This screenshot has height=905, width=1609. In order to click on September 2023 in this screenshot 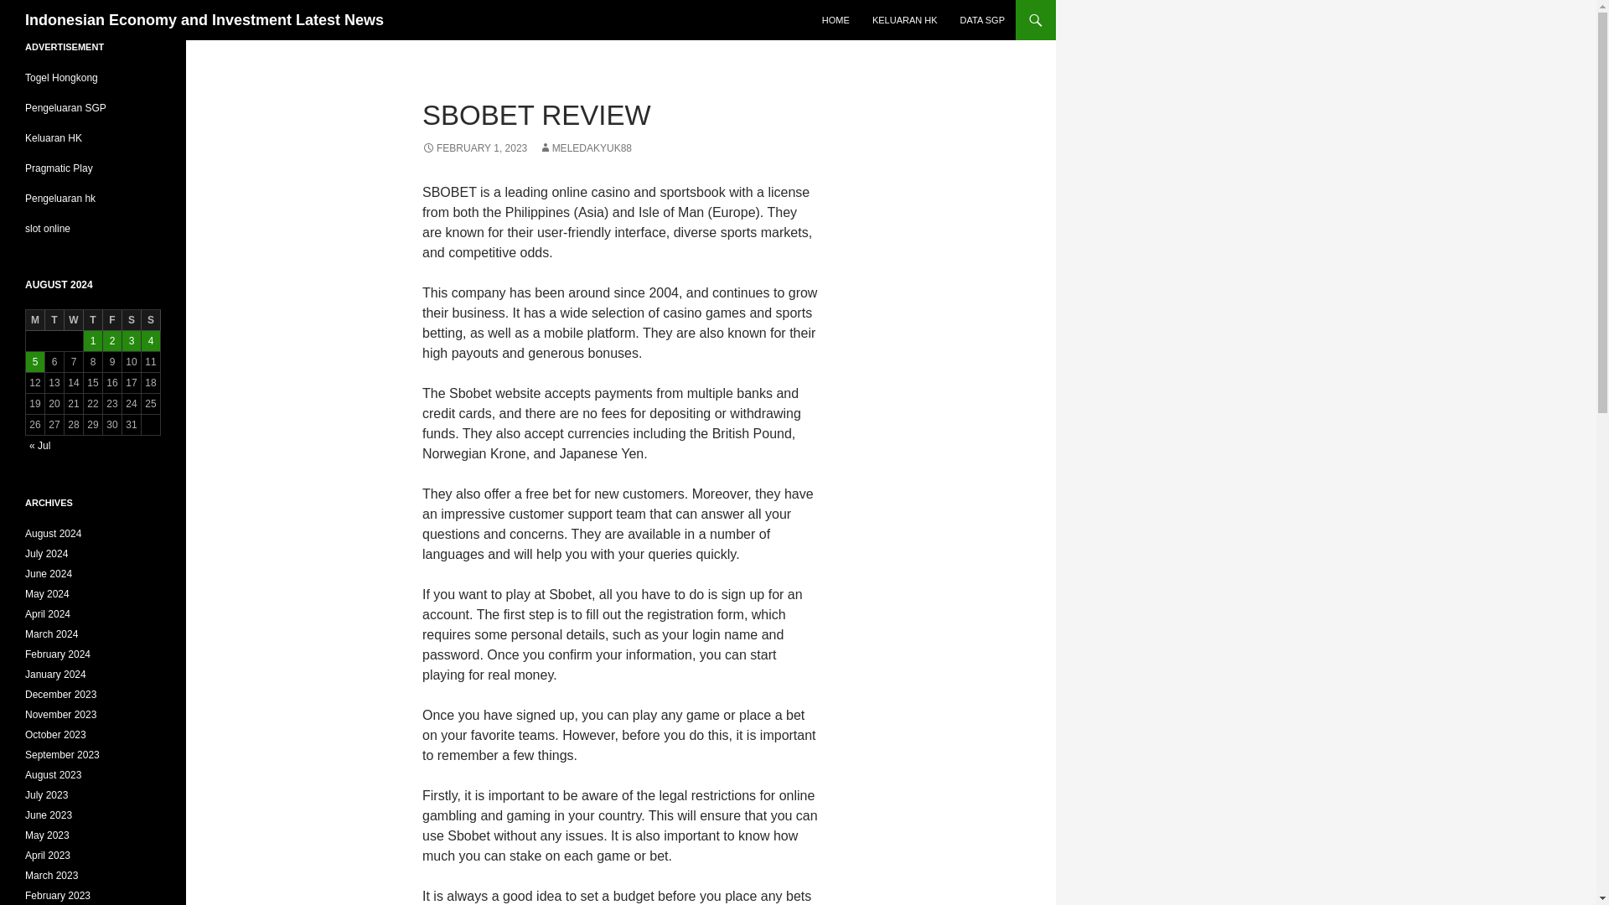, I will do `click(62, 755)`.